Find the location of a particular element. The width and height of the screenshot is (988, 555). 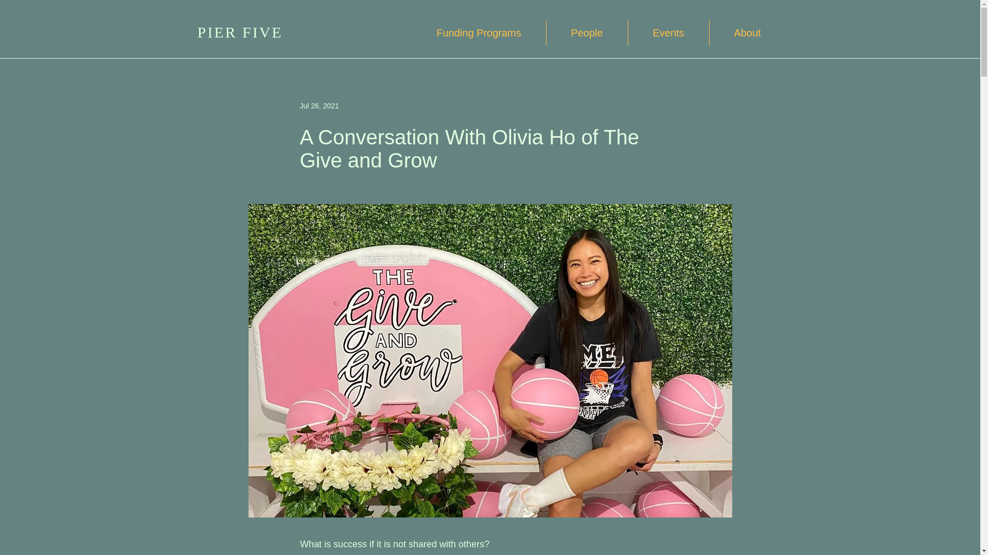

About is located at coordinates (747, 32).